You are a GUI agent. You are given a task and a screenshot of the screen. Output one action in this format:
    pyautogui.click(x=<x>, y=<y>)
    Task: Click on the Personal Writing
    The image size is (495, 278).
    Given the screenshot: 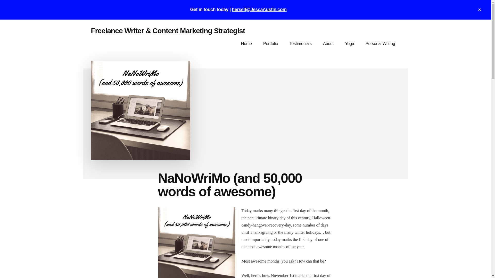 What is the action you would take?
    pyautogui.click(x=380, y=44)
    